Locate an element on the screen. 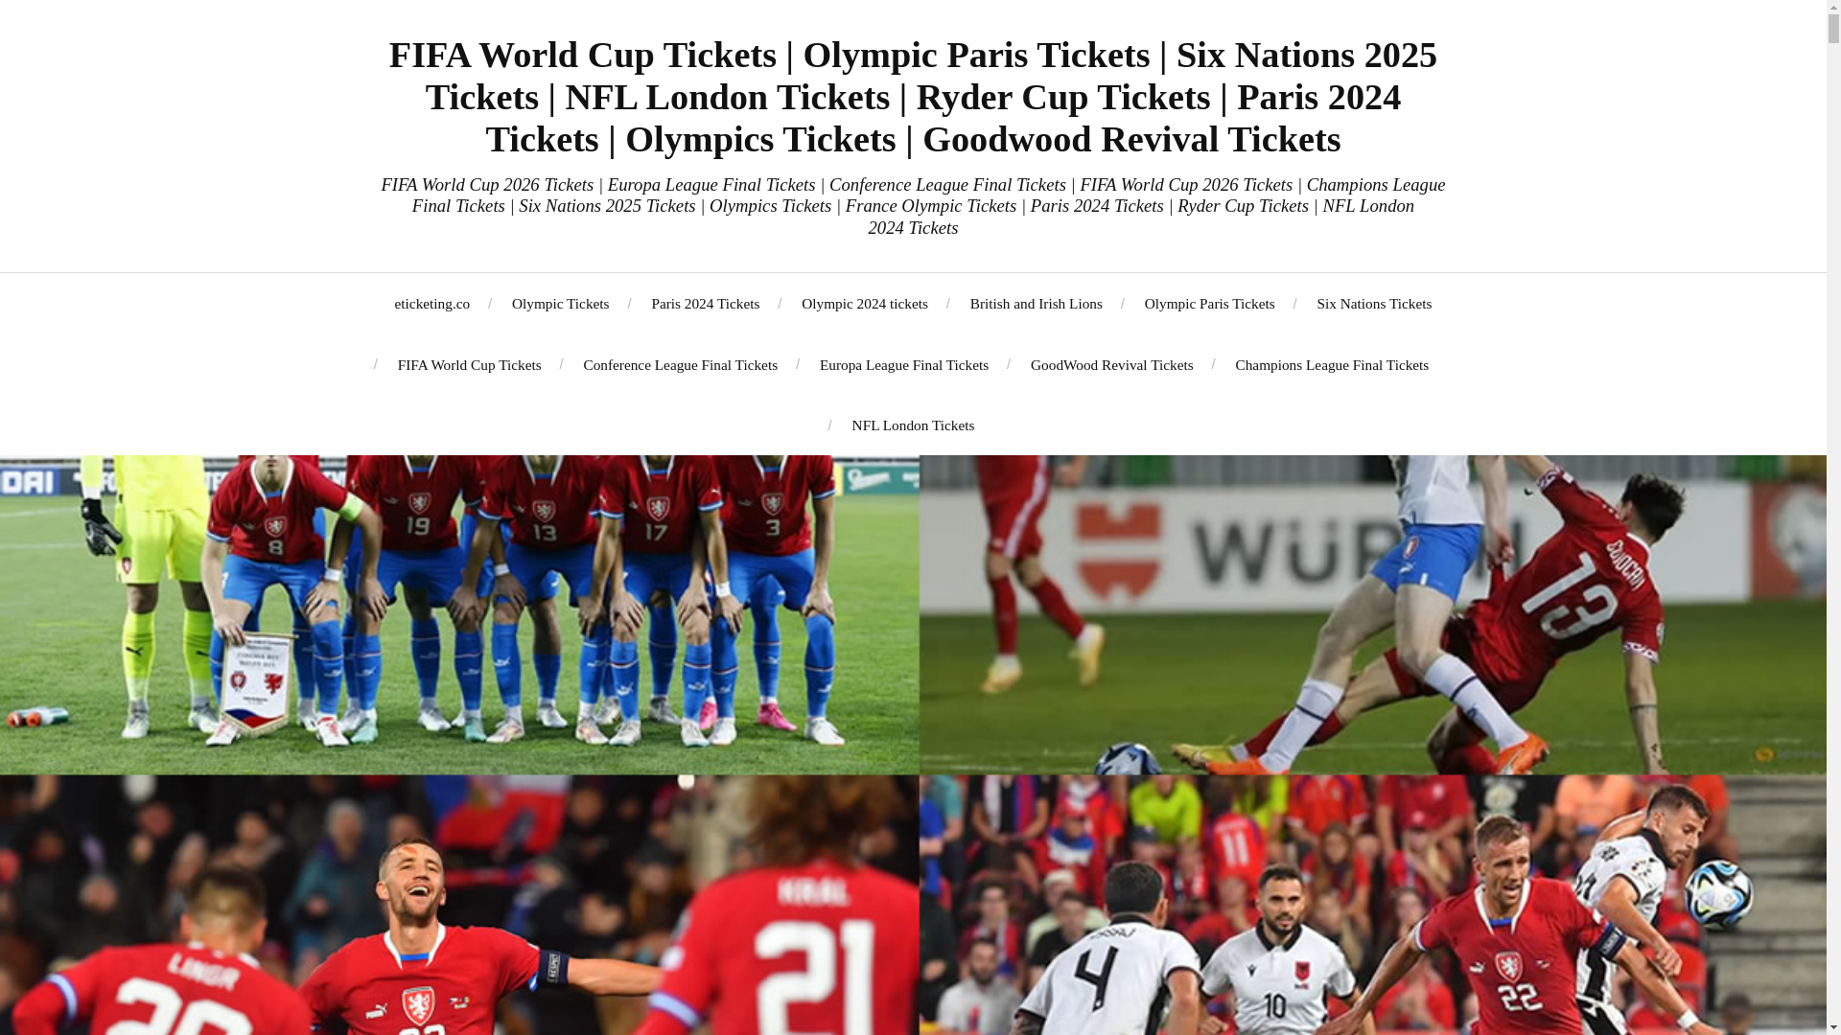 This screenshot has height=1035, width=1841. Paris 2024 Tickets is located at coordinates (705, 303).